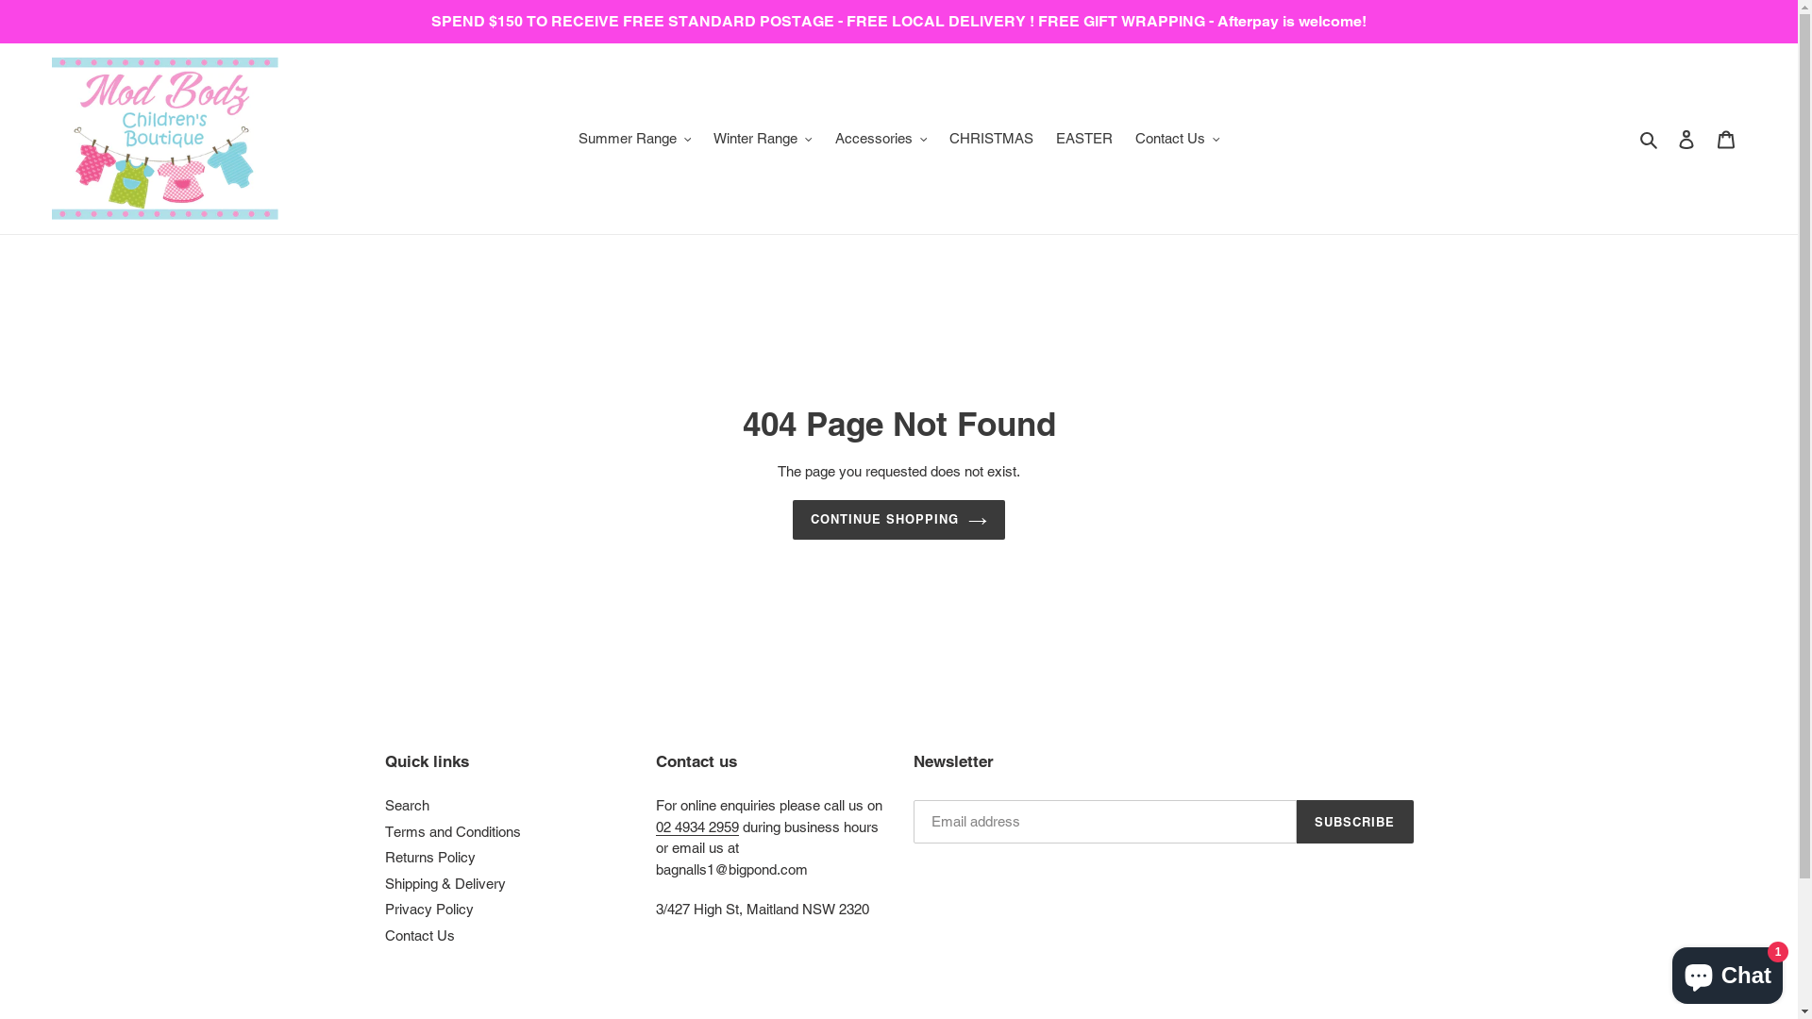 This screenshot has width=1812, height=1019. Describe the element at coordinates (1084, 140) in the screenshot. I see `EASTER` at that location.